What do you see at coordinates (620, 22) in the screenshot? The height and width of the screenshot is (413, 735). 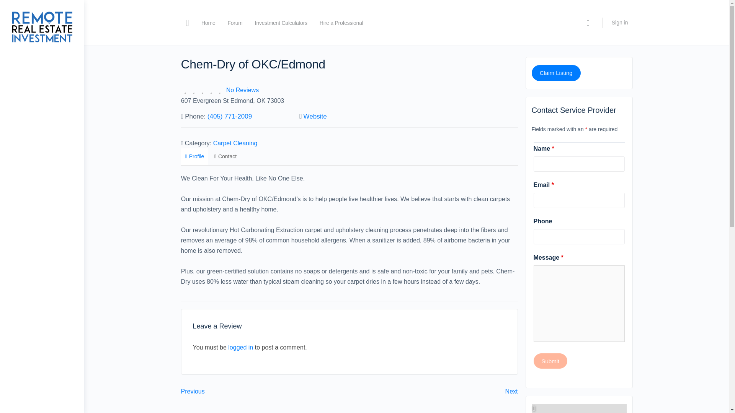 I see `Sign in` at bounding box center [620, 22].